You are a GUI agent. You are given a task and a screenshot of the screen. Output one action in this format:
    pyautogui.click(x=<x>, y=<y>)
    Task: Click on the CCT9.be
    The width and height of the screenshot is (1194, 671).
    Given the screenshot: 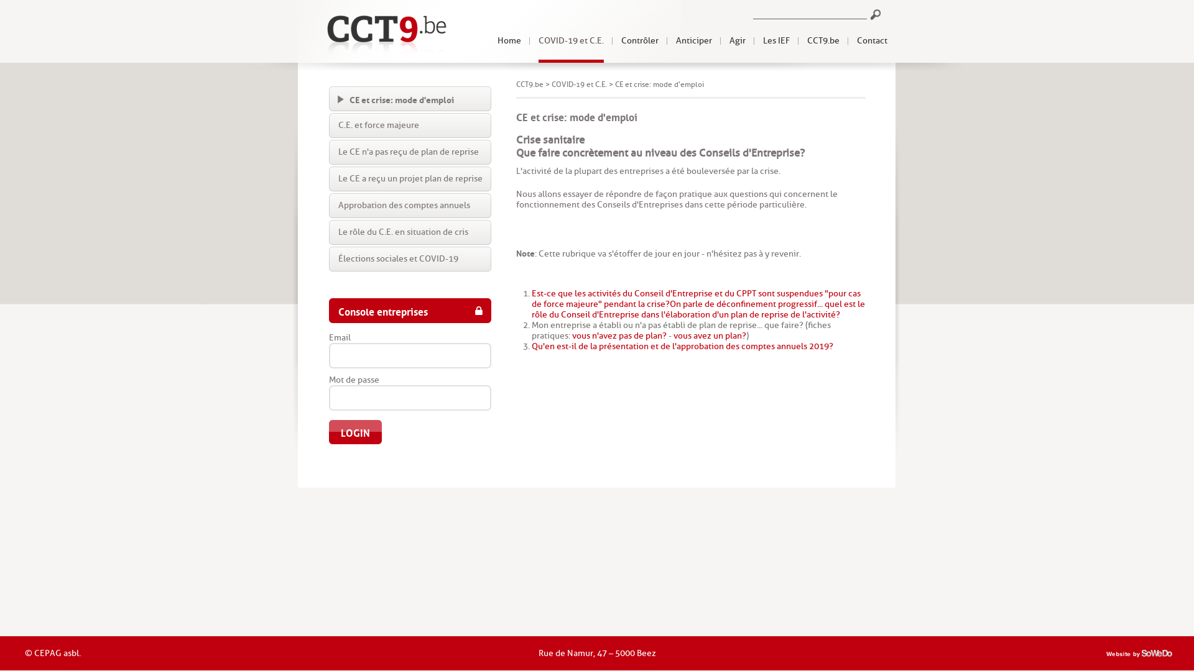 What is the action you would take?
    pyautogui.click(x=823, y=41)
    